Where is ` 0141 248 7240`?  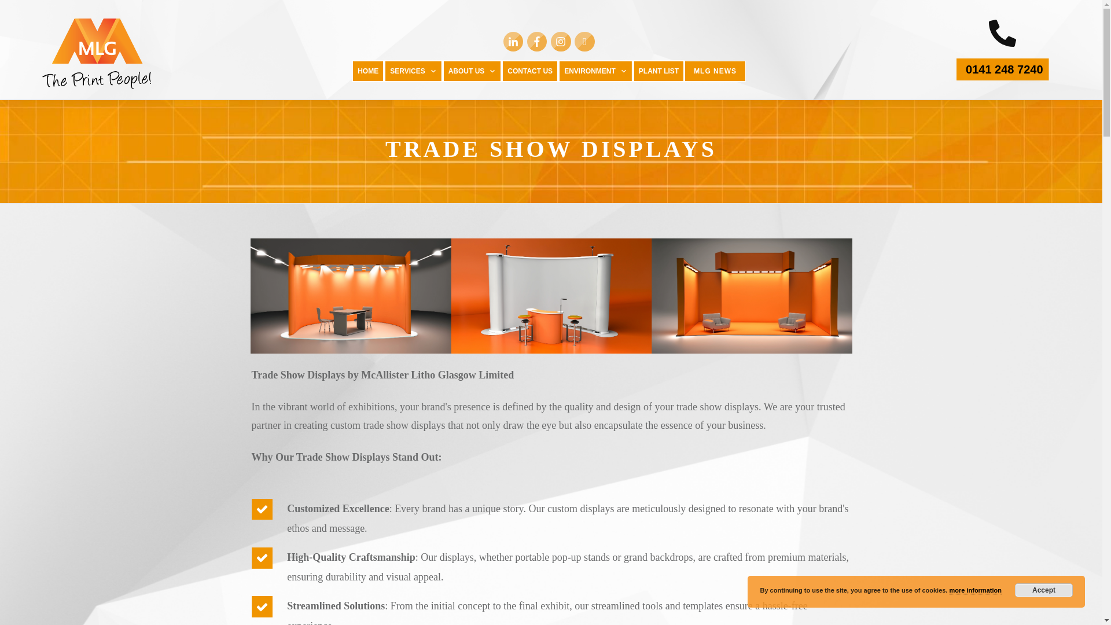  0141 248 7240 is located at coordinates (1002, 69).